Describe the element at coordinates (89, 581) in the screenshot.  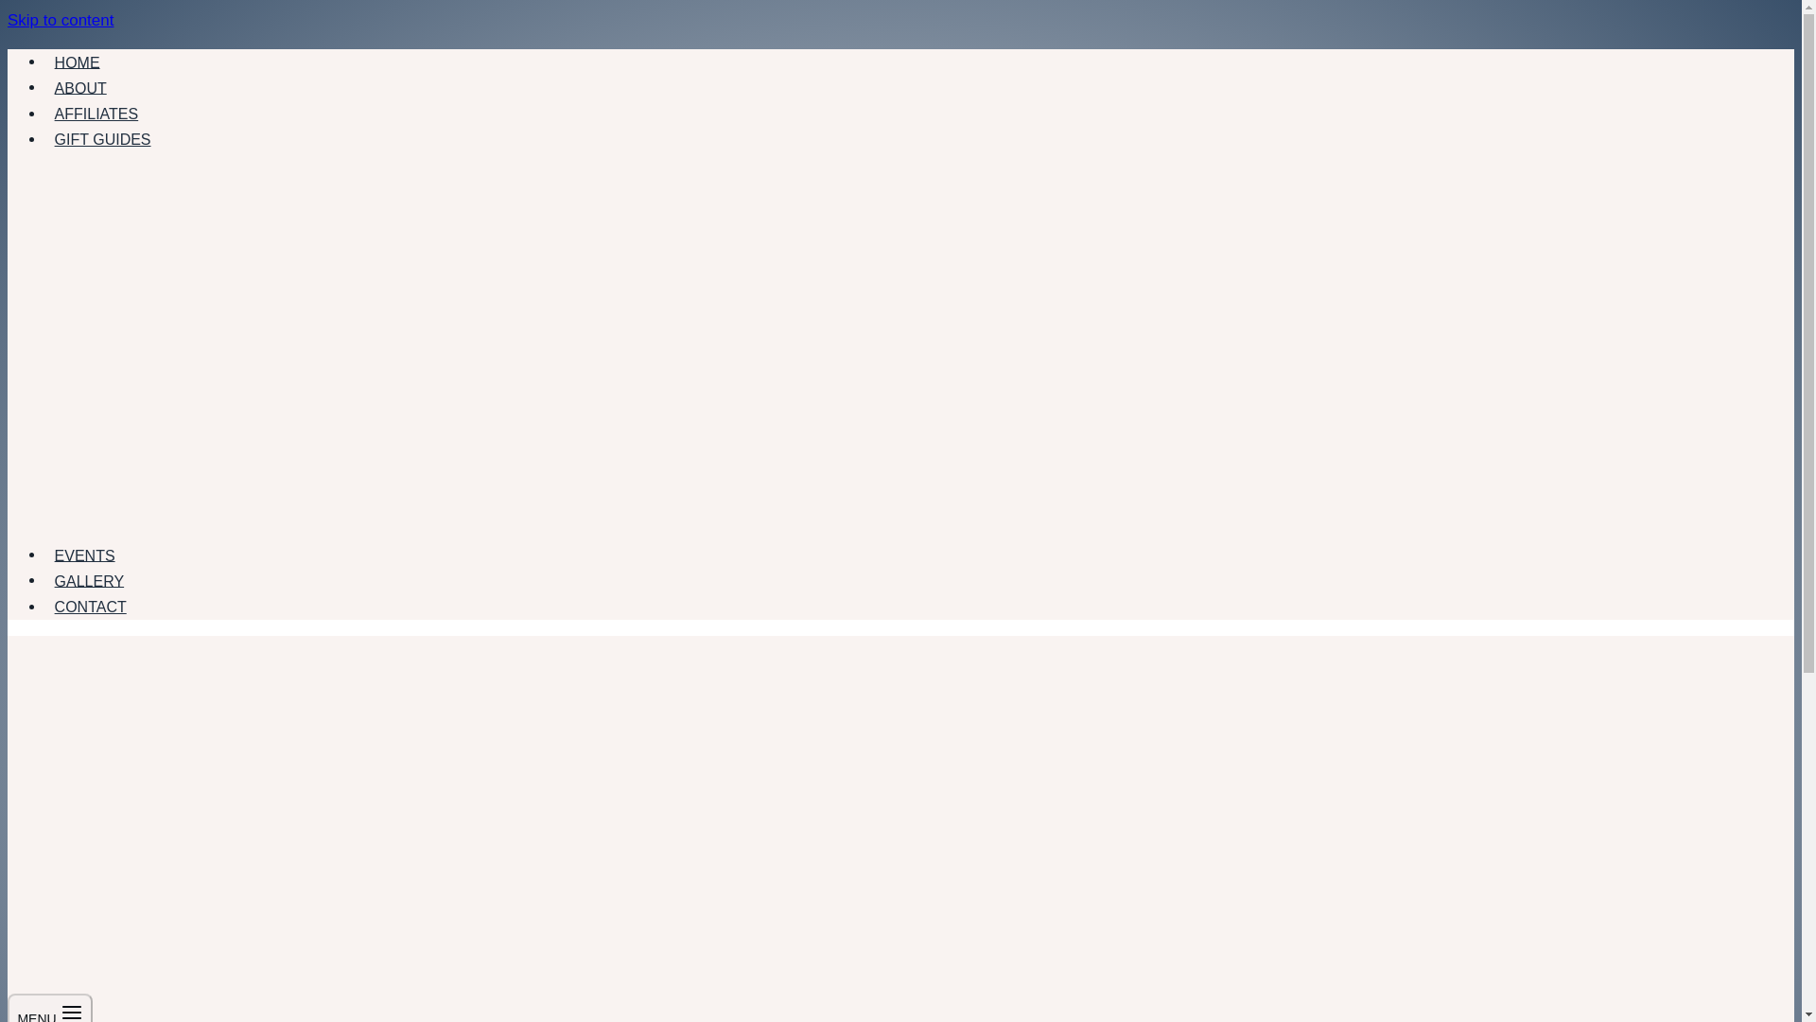
I see `GALLERY` at that location.